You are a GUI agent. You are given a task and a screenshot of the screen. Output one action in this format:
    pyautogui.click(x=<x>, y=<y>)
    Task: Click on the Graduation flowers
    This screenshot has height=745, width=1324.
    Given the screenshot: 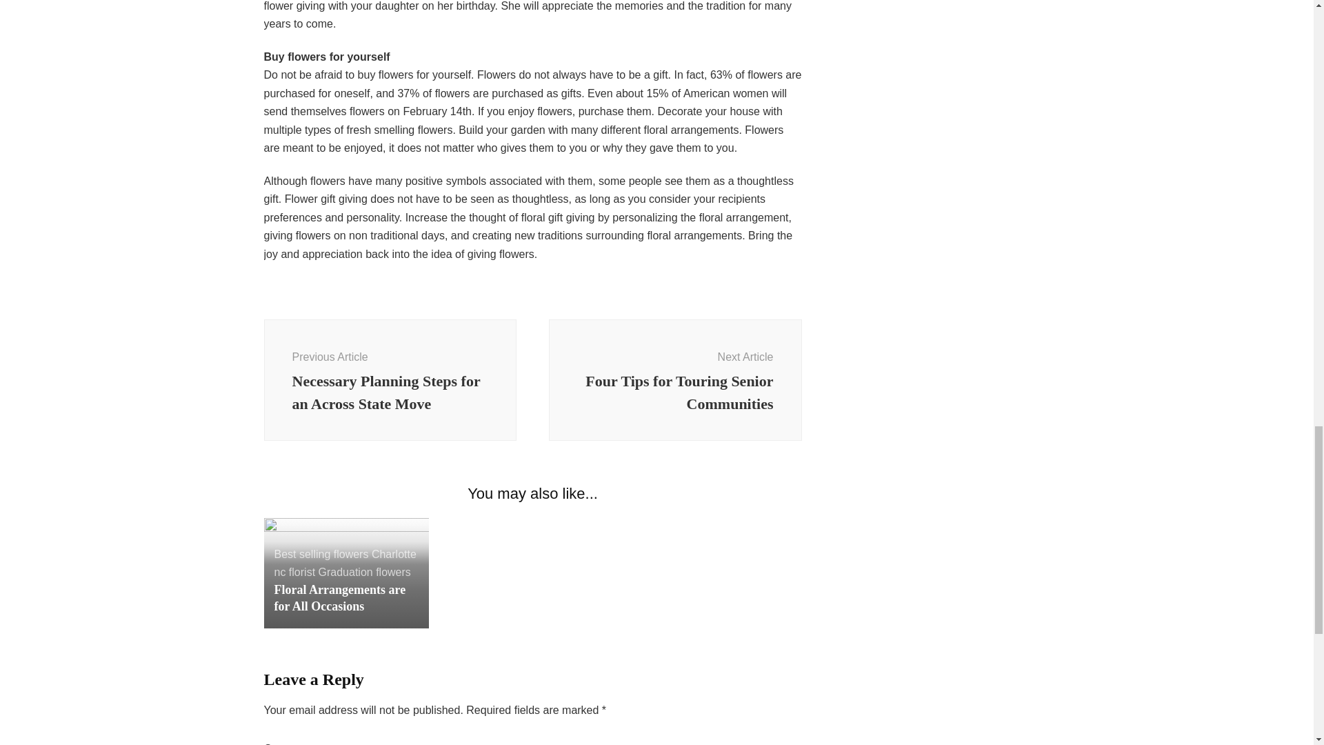 What is the action you would take?
    pyautogui.click(x=364, y=572)
    